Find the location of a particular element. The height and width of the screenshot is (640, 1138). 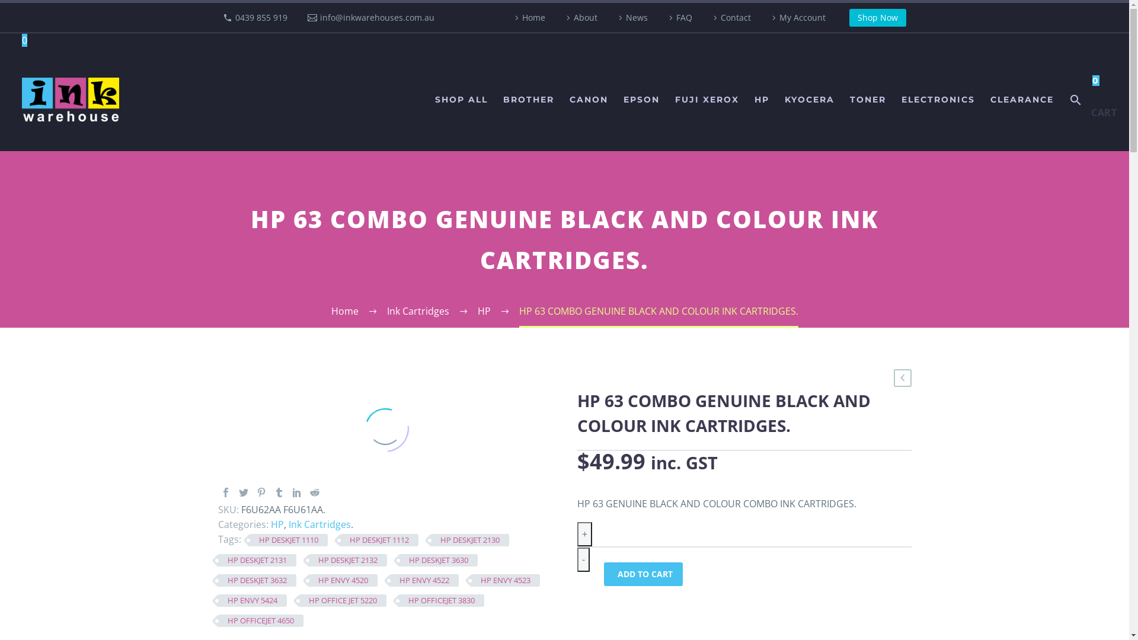

HP OFFICE JET 5220 is located at coordinates (343, 601).